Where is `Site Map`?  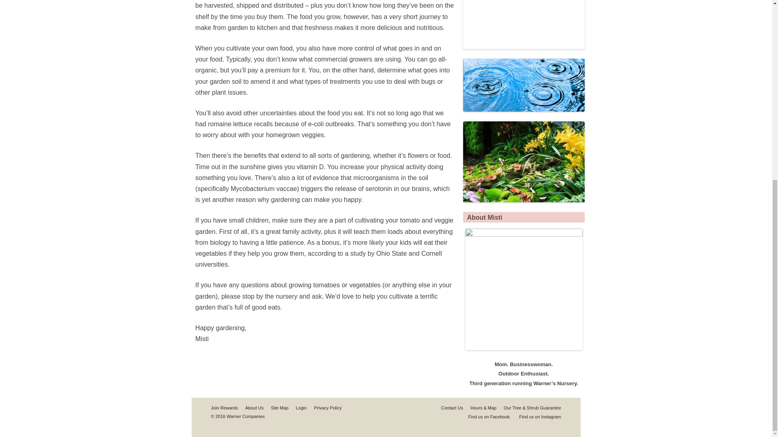 Site Map is located at coordinates (280, 408).